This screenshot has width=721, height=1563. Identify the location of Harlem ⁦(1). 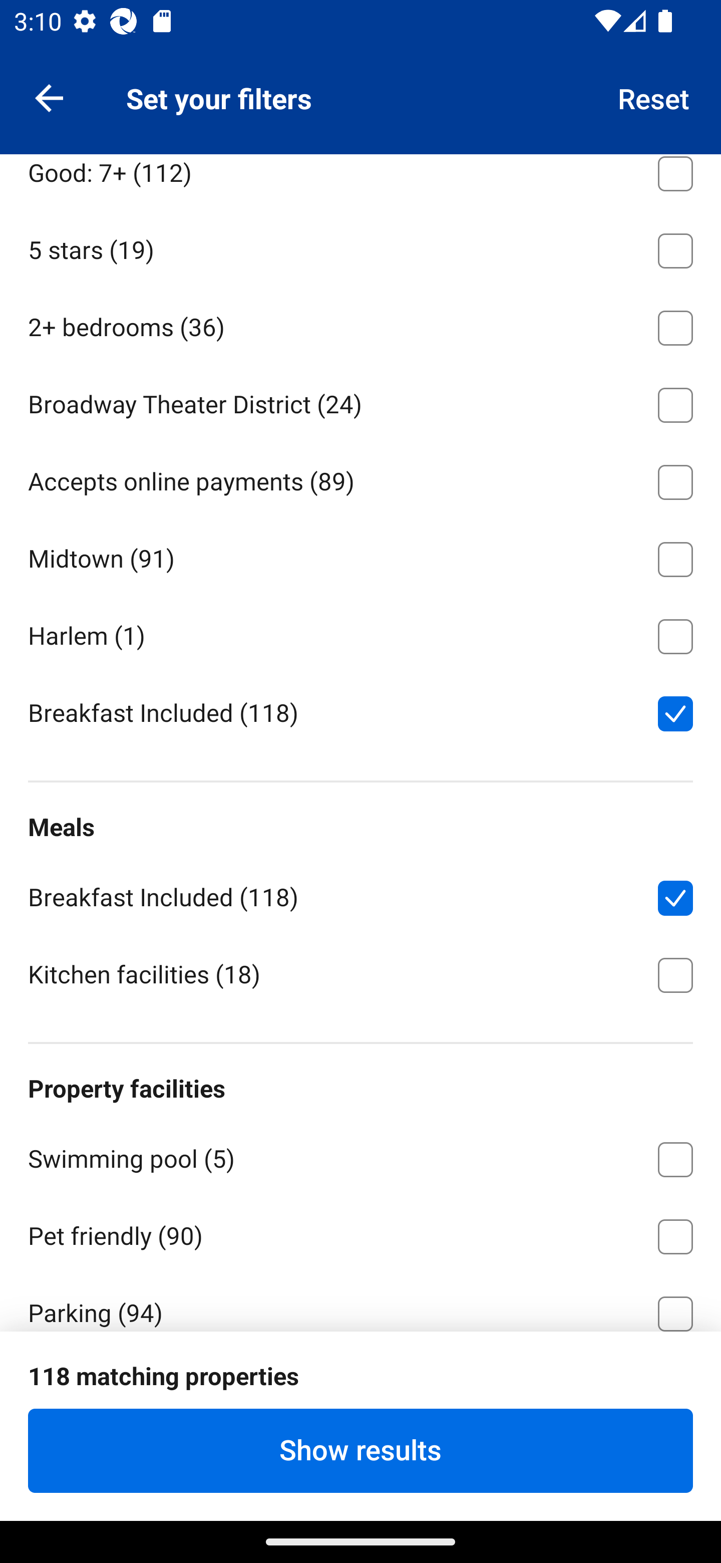
(360, 633).